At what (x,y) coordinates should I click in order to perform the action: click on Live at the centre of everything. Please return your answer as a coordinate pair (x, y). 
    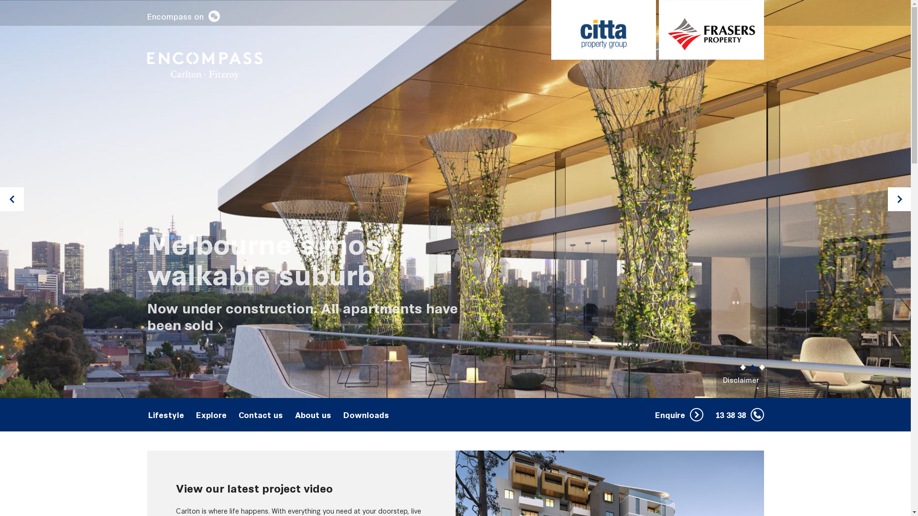
    Looking at the image, I should click on (285, 257).